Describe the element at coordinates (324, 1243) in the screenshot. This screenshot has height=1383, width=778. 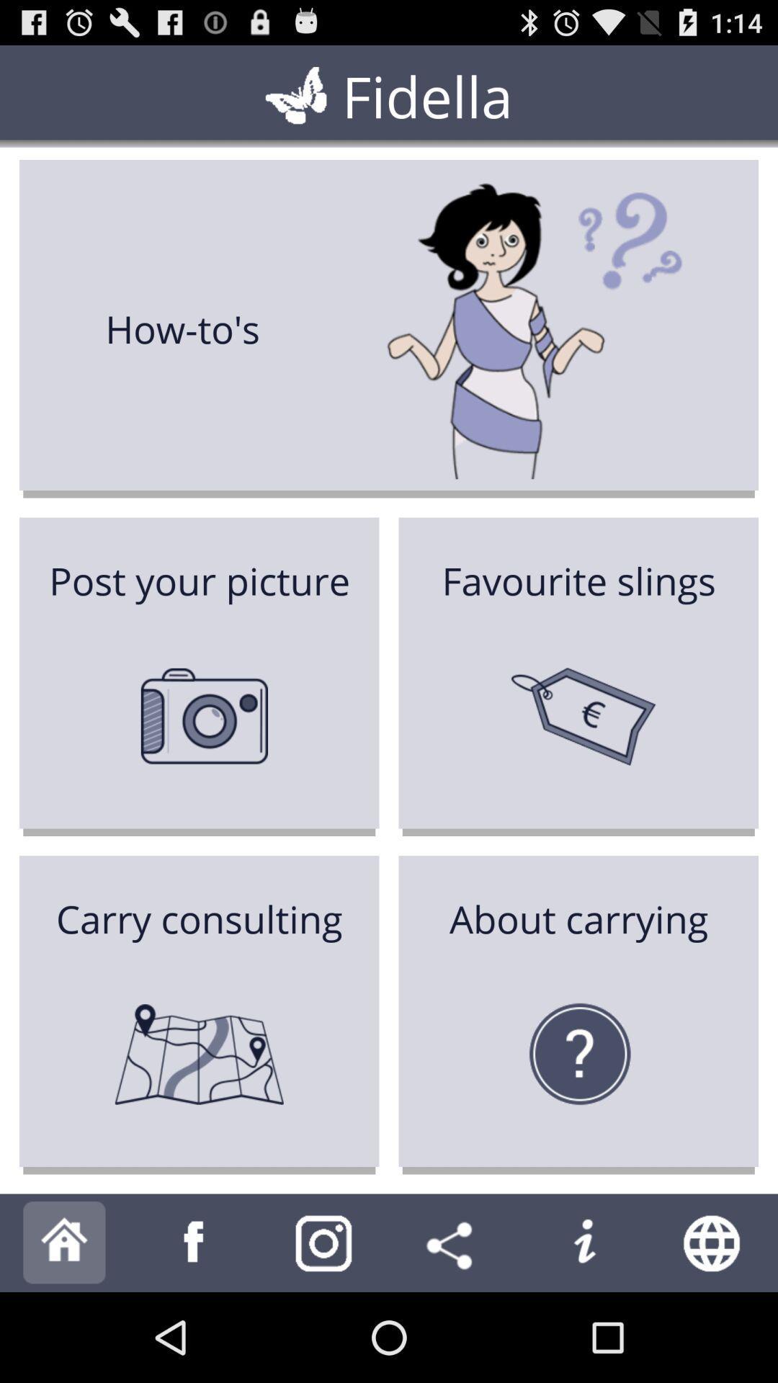
I see `open instagram` at that location.